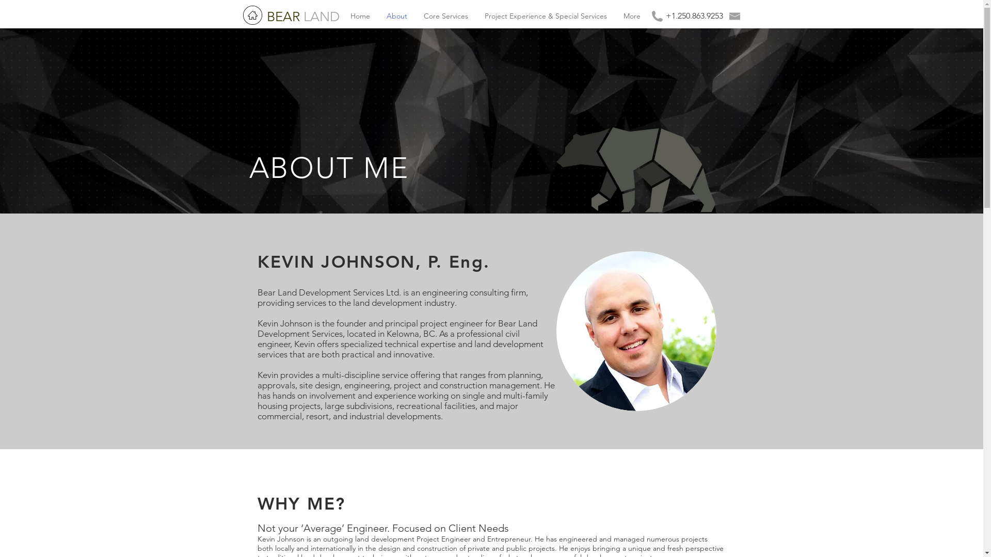 This screenshot has height=557, width=991. What do you see at coordinates (545, 17) in the screenshot?
I see `Project Experience & Special Services` at bounding box center [545, 17].